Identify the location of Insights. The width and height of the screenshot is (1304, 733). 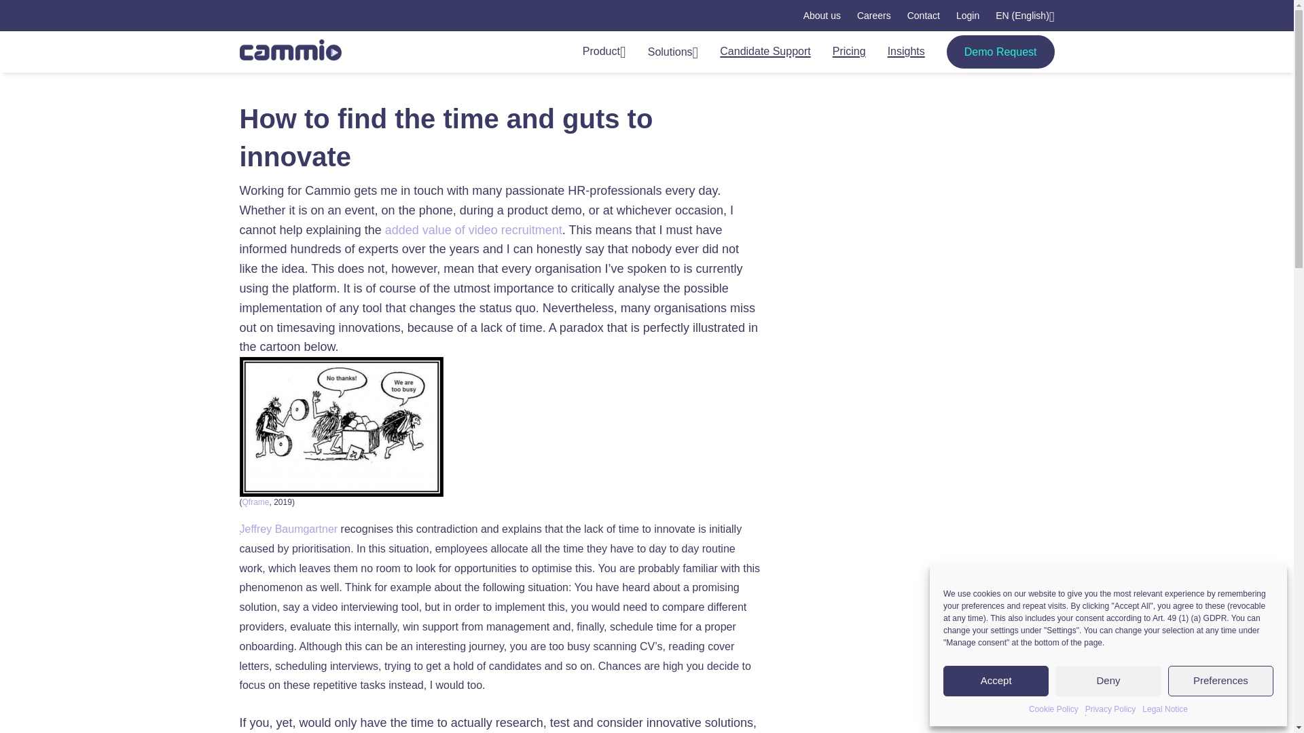
(906, 52).